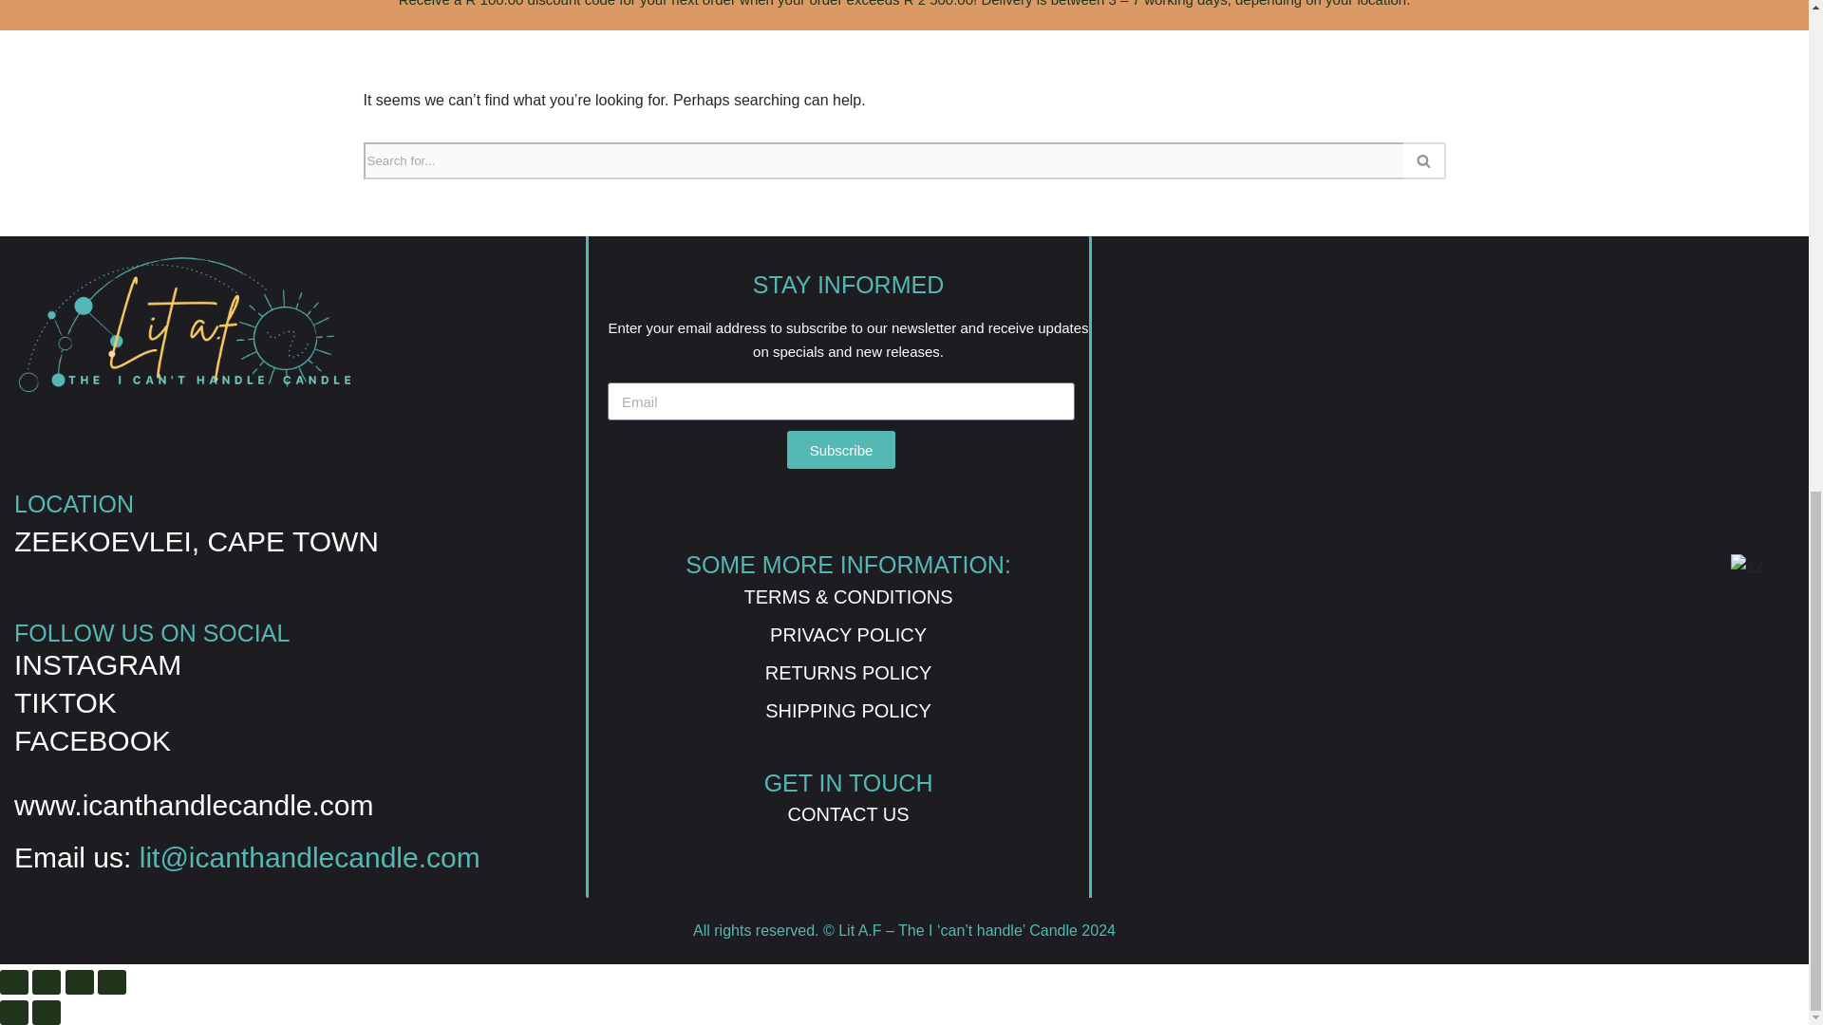 The height and width of the screenshot is (1025, 1823). What do you see at coordinates (194, 805) in the screenshot?
I see `www.icanthandlecandle.com` at bounding box center [194, 805].